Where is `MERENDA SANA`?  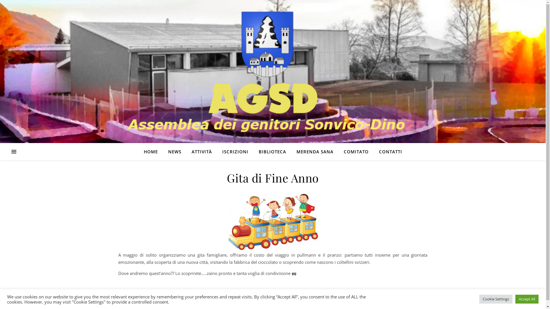 MERENDA SANA is located at coordinates (315, 152).